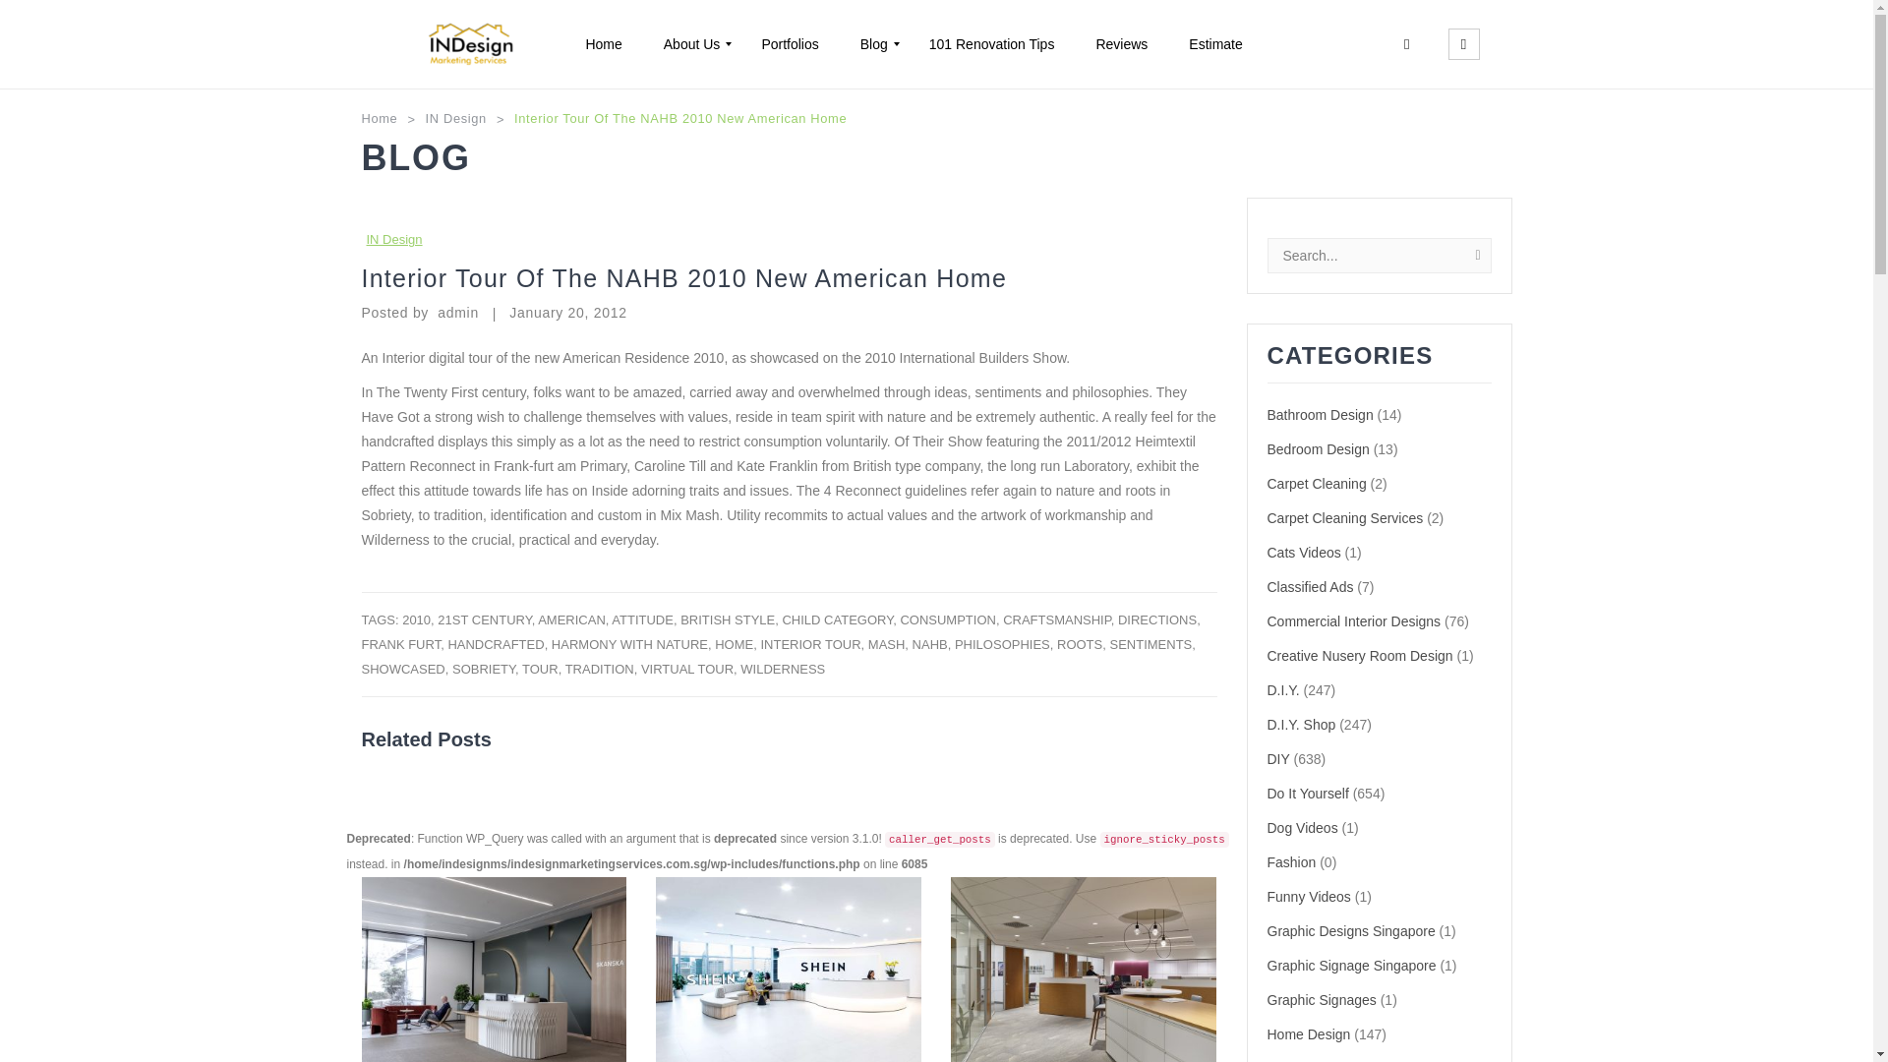  I want to click on PHILOSOPHIES, so click(1002, 645).